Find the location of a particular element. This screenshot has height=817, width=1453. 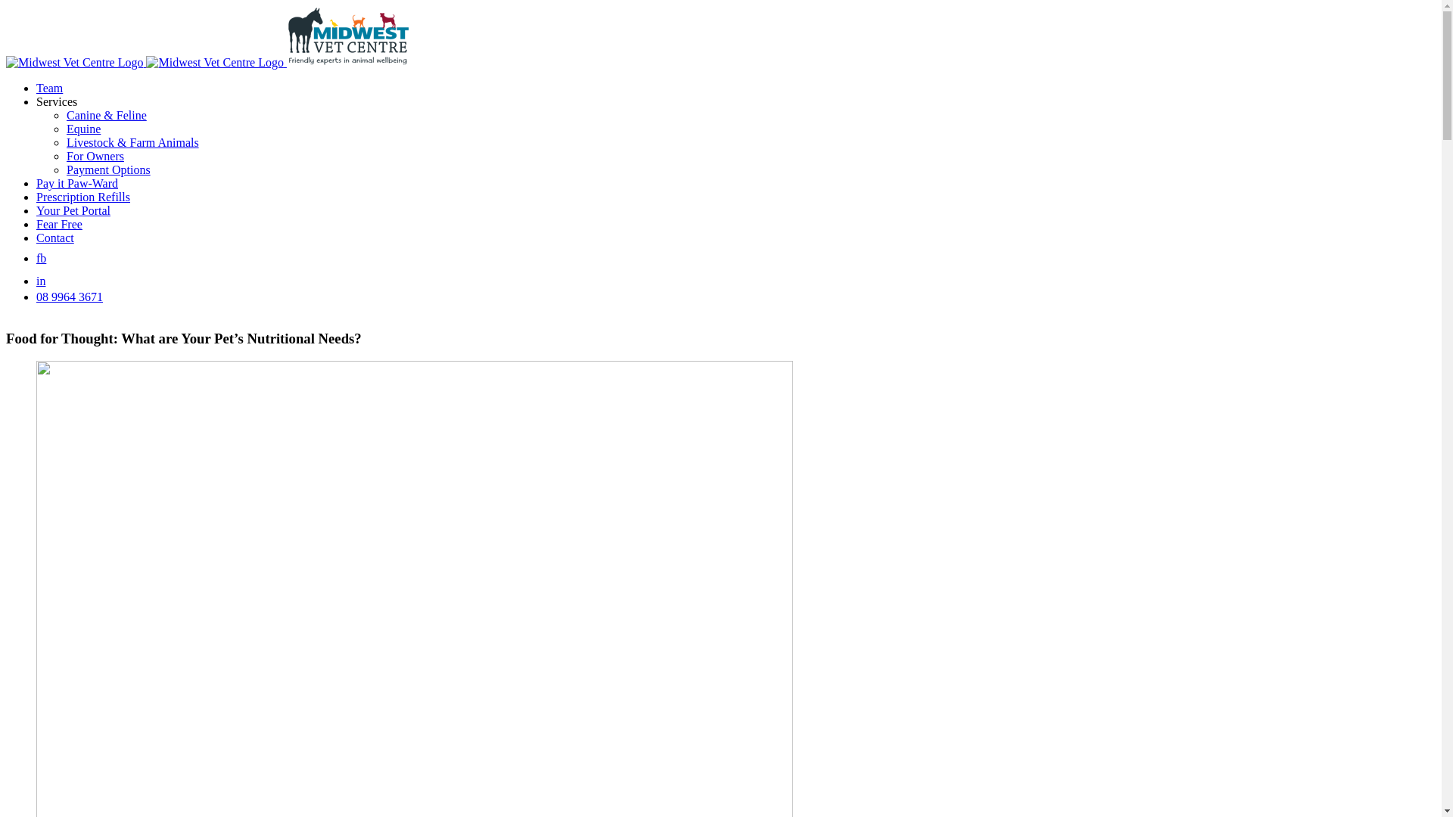

Payment Options is located at coordinates (109, 169).